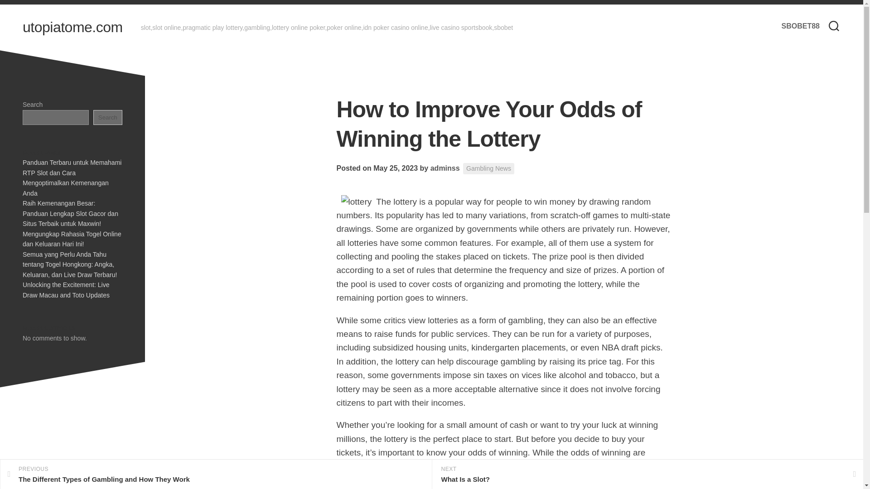 The image size is (870, 489). Describe the element at coordinates (445, 168) in the screenshot. I see `adminss` at that location.